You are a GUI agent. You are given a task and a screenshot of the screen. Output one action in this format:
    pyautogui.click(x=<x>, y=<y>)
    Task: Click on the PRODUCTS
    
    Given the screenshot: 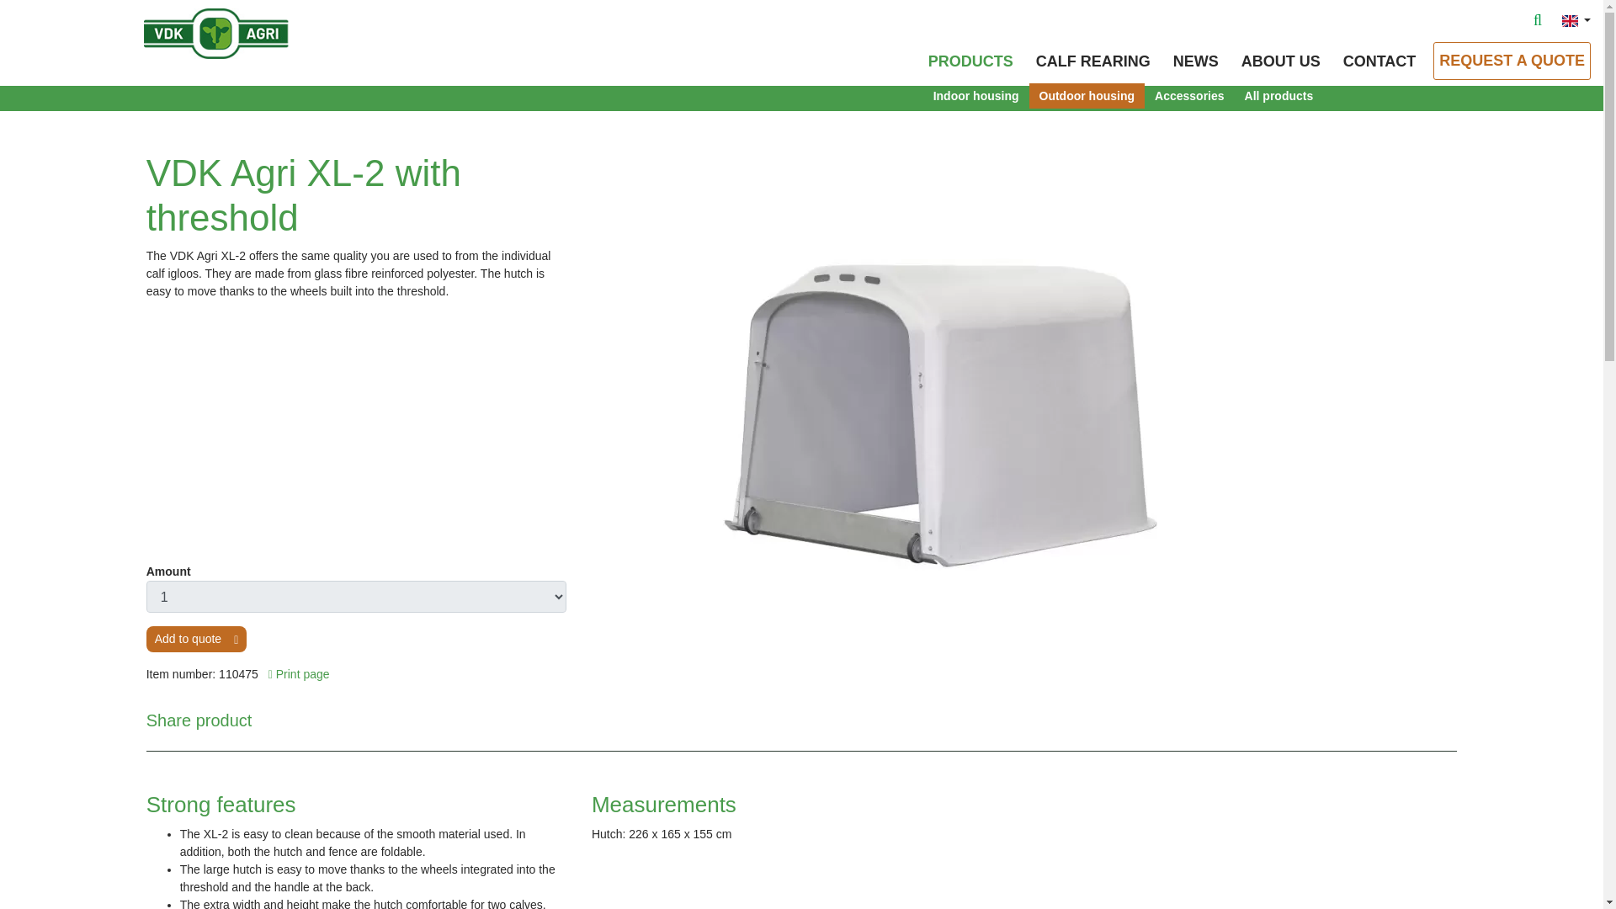 What is the action you would take?
    pyautogui.click(x=970, y=61)
    